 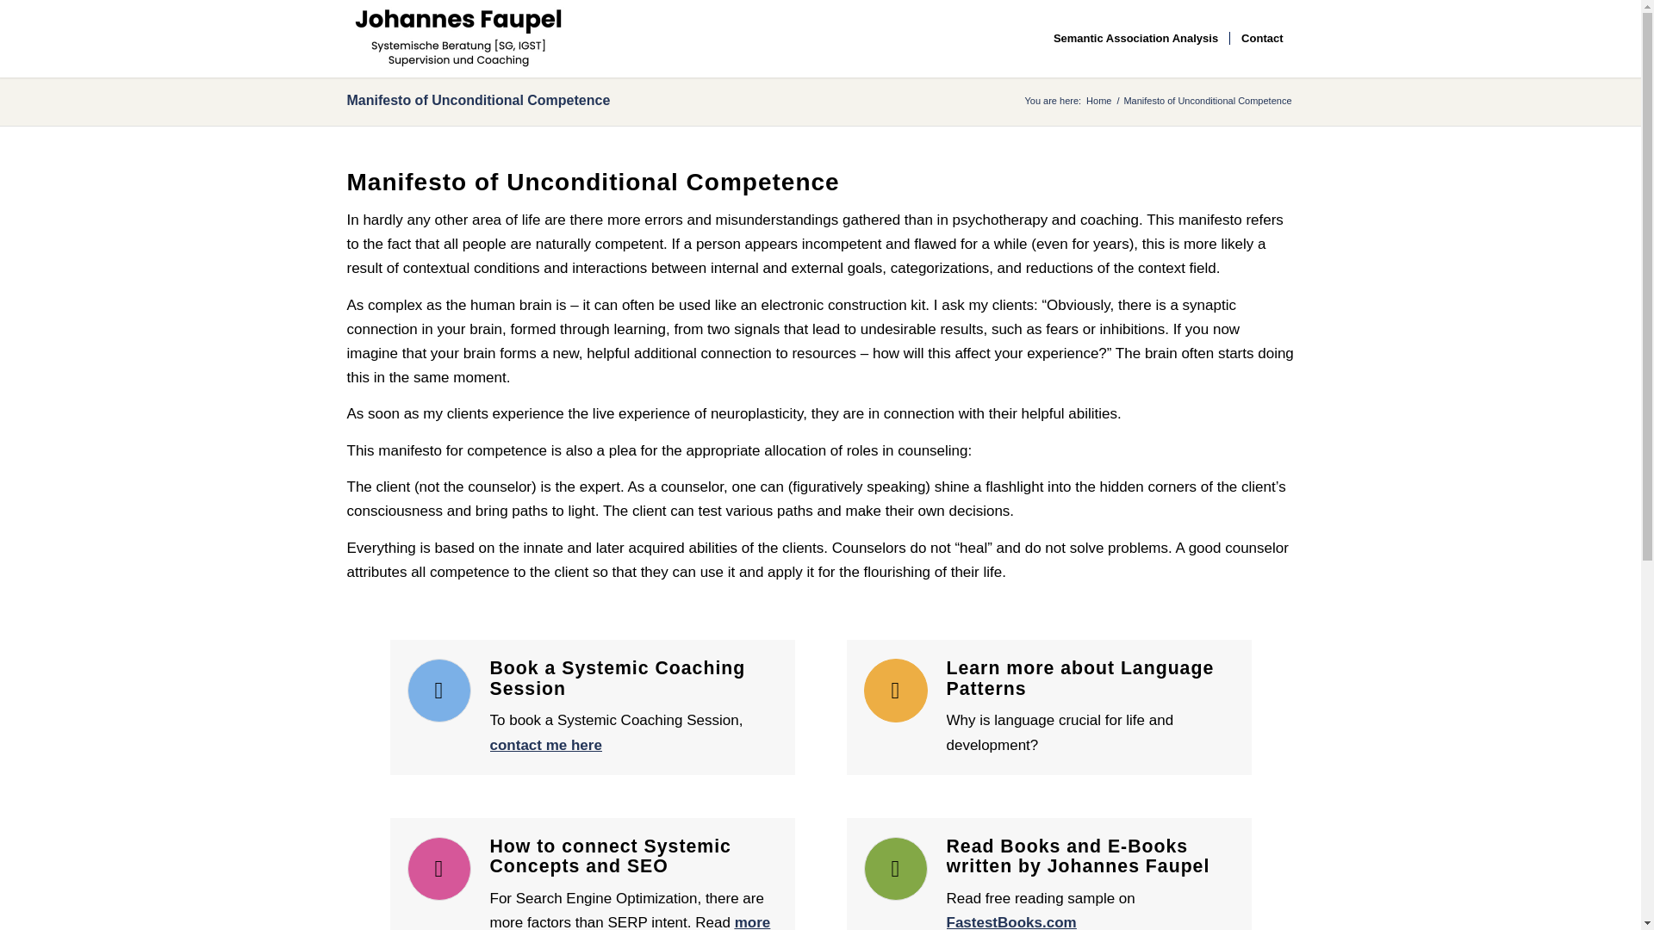 What do you see at coordinates (630, 921) in the screenshot?
I see `more about Semantic Association Analysis` at bounding box center [630, 921].